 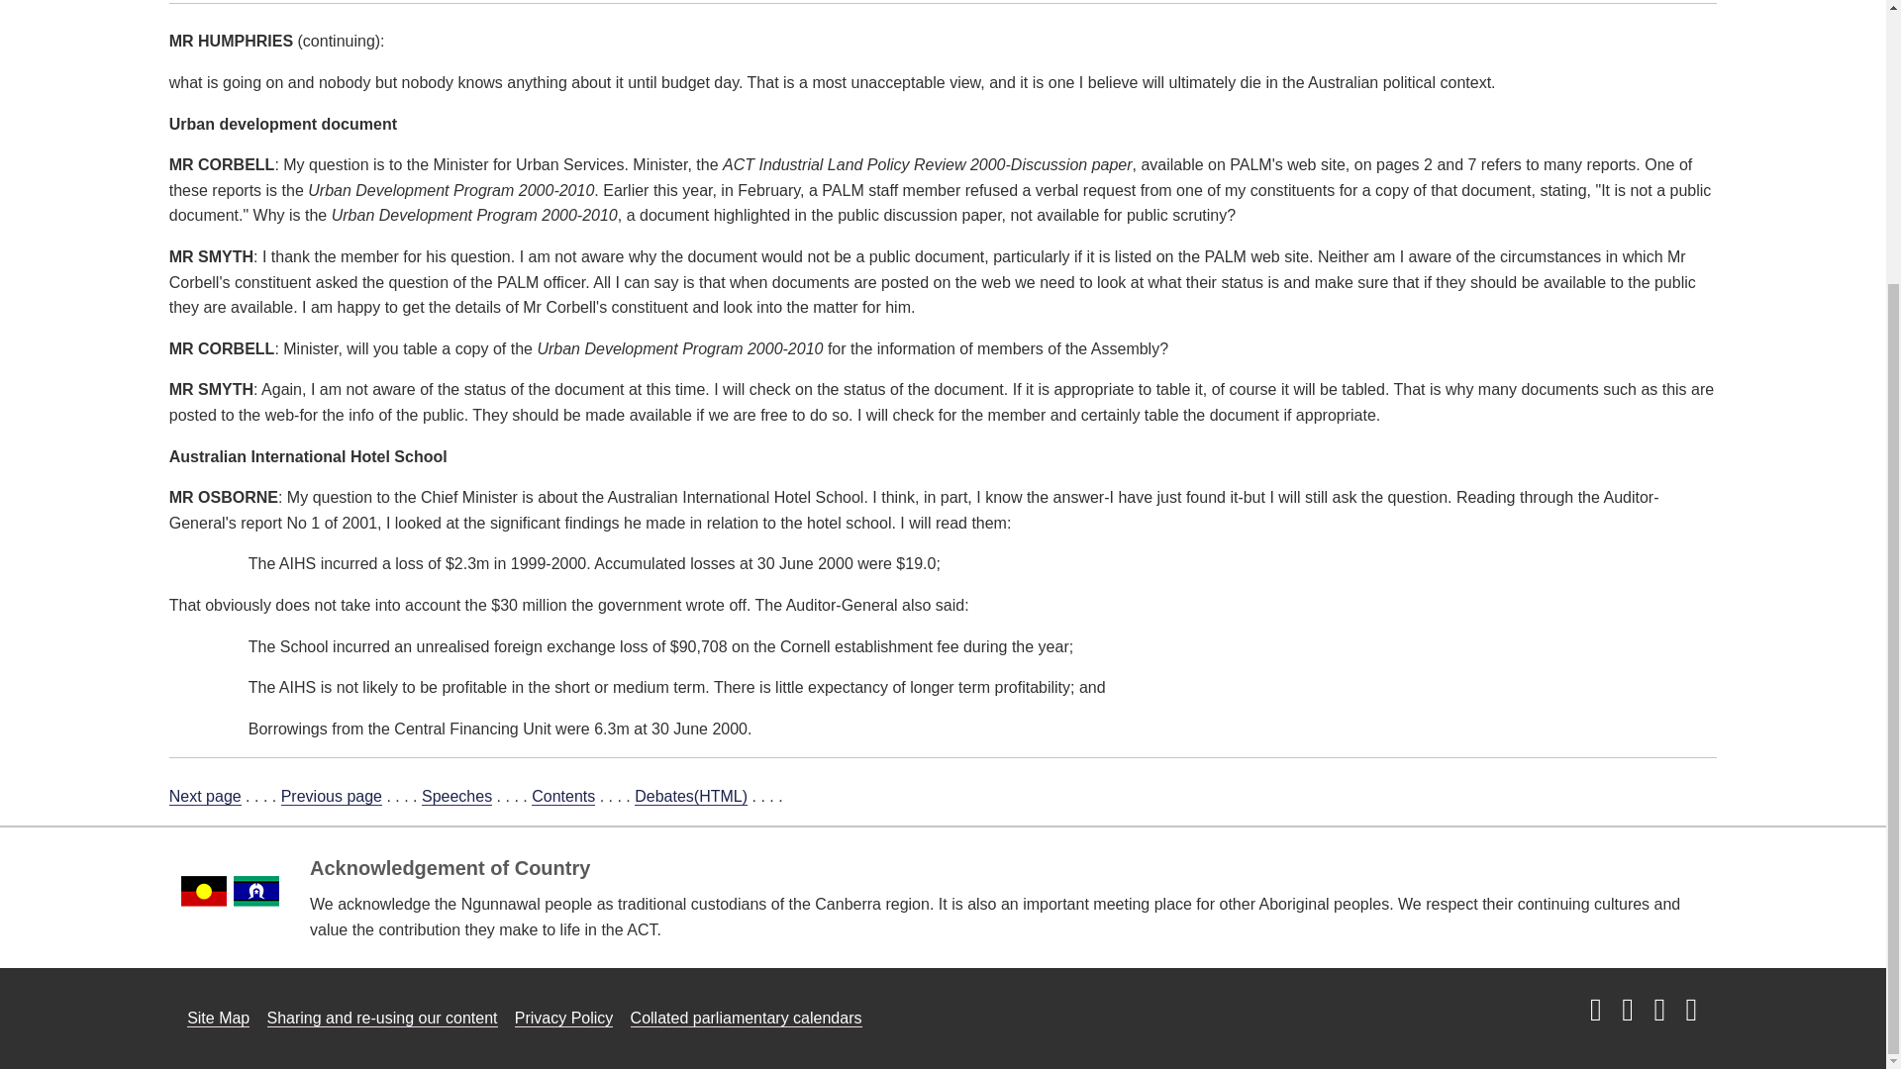 What do you see at coordinates (218, 1018) in the screenshot?
I see `Site Map` at bounding box center [218, 1018].